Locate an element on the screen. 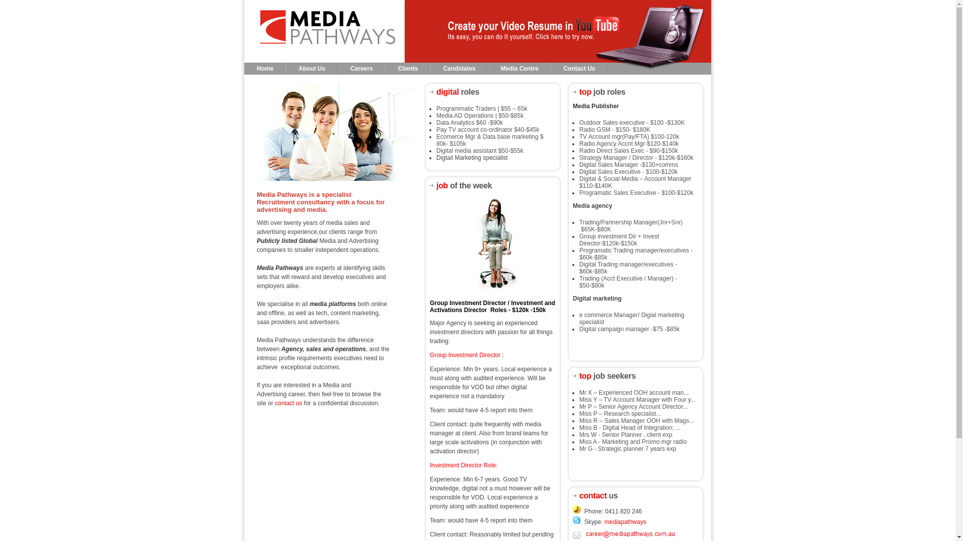  Media AD Operations | $50-$85k is located at coordinates (480, 116).